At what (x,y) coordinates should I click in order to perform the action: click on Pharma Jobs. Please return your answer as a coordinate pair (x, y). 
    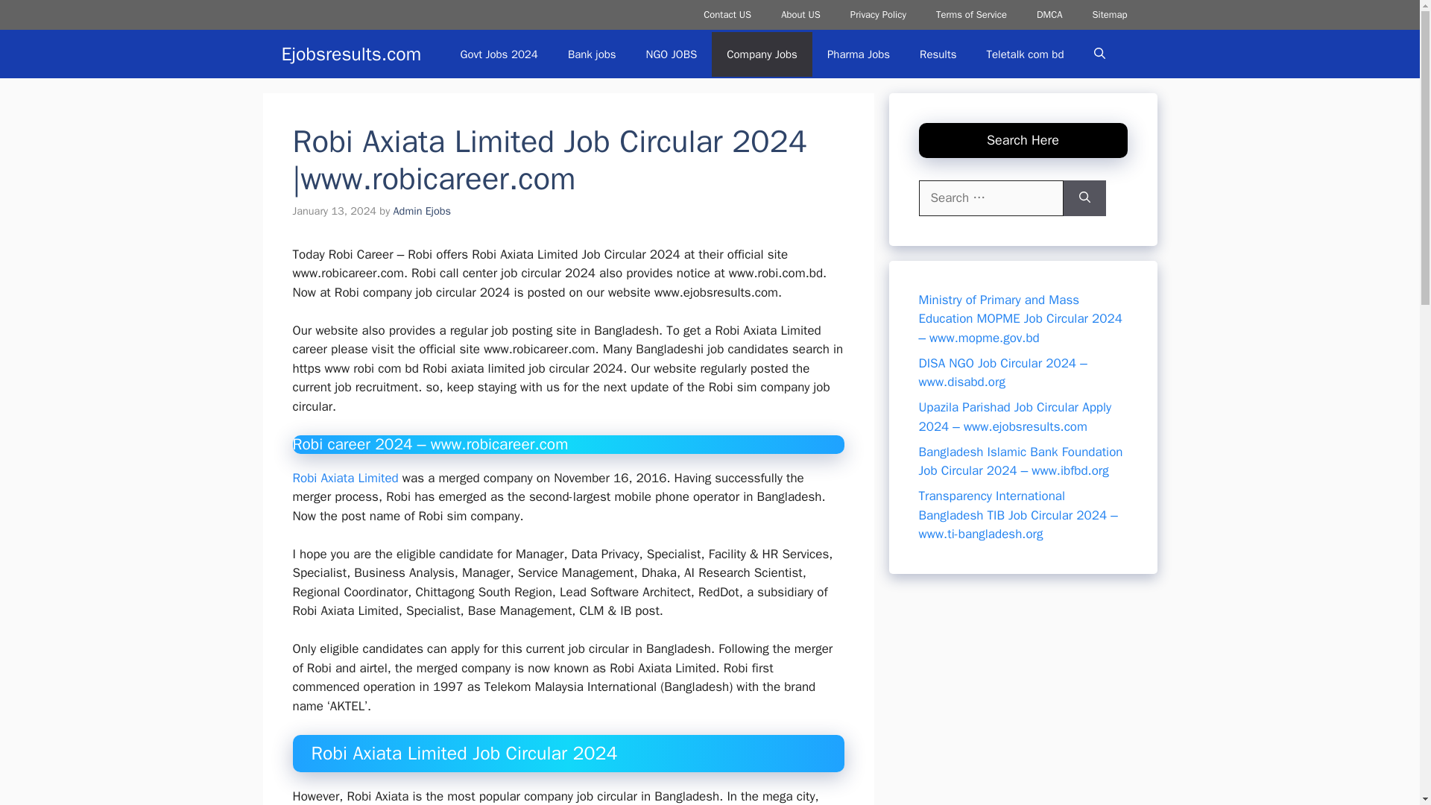
    Looking at the image, I should click on (859, 54).